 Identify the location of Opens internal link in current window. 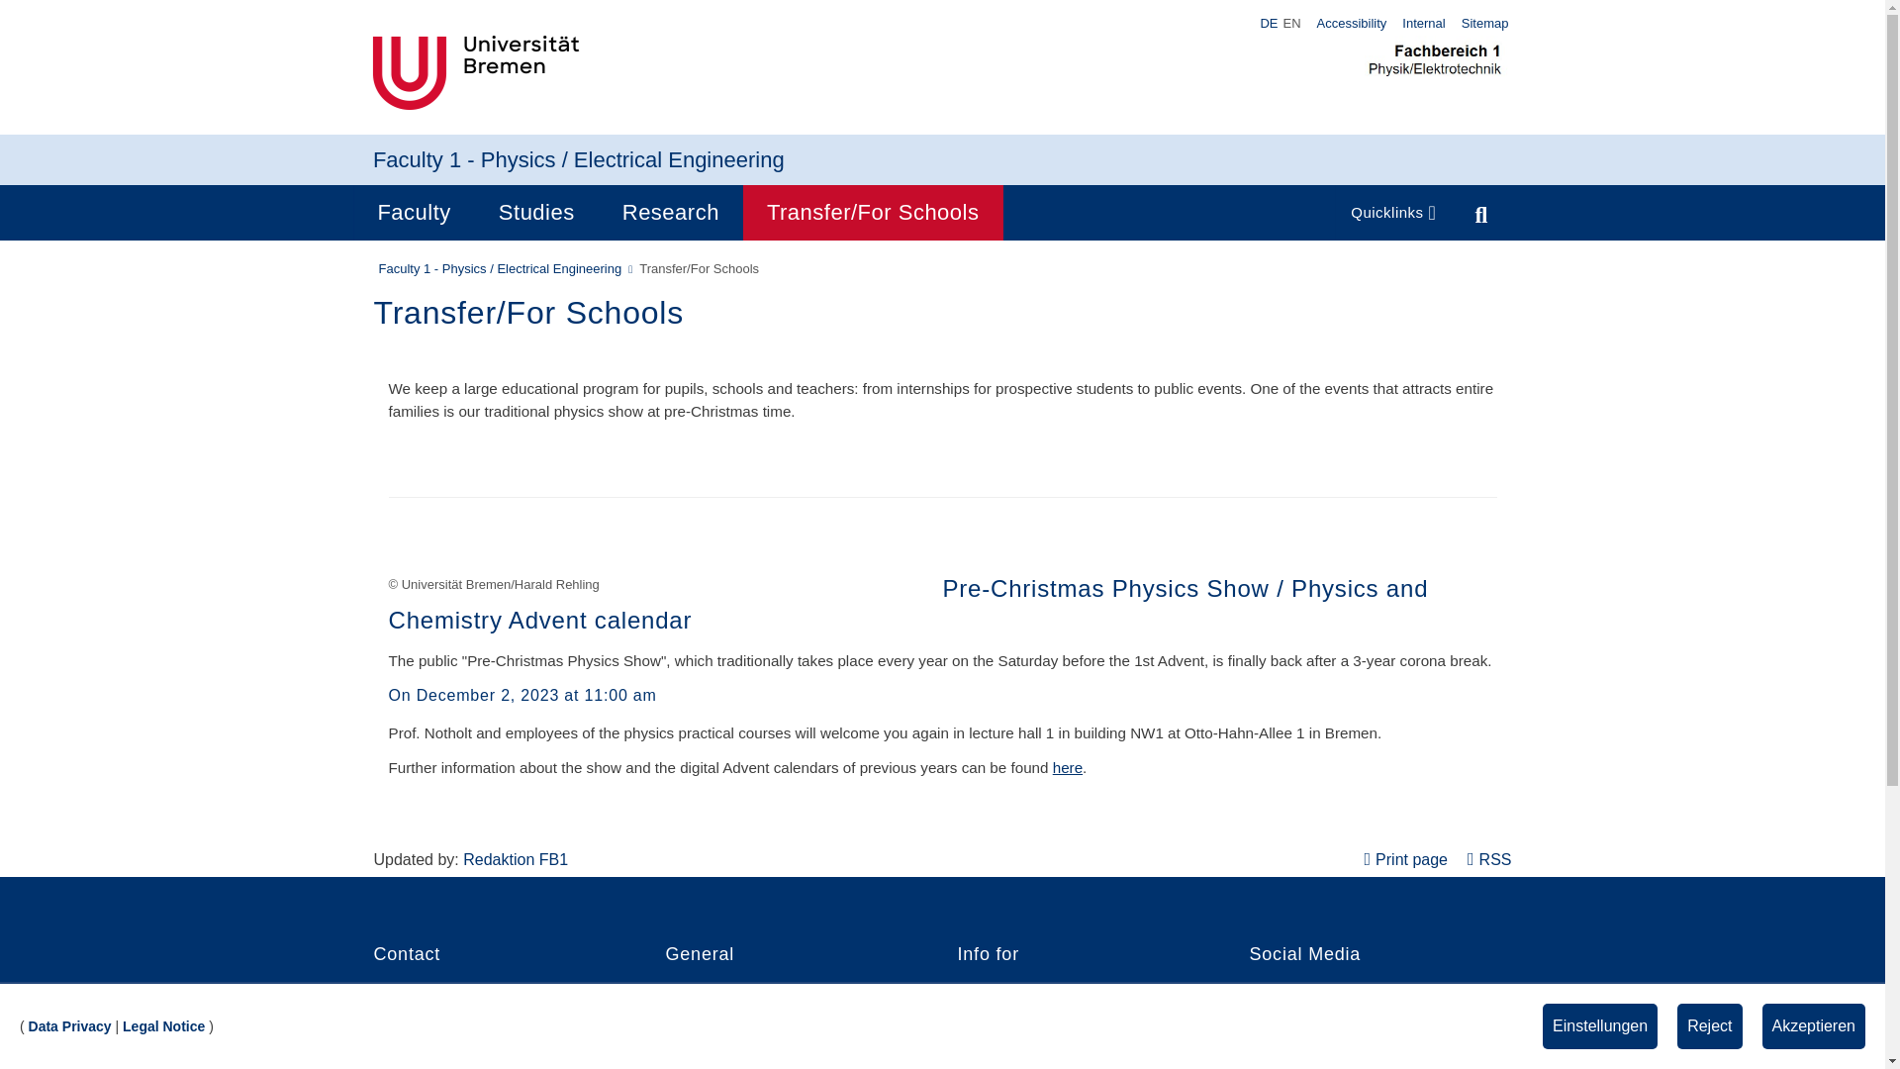
(1067, 767).